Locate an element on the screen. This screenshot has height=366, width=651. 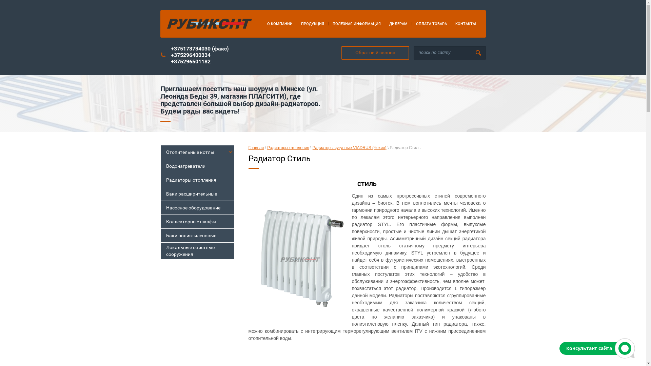
+375296400334 is located at coordinates (191, 55).